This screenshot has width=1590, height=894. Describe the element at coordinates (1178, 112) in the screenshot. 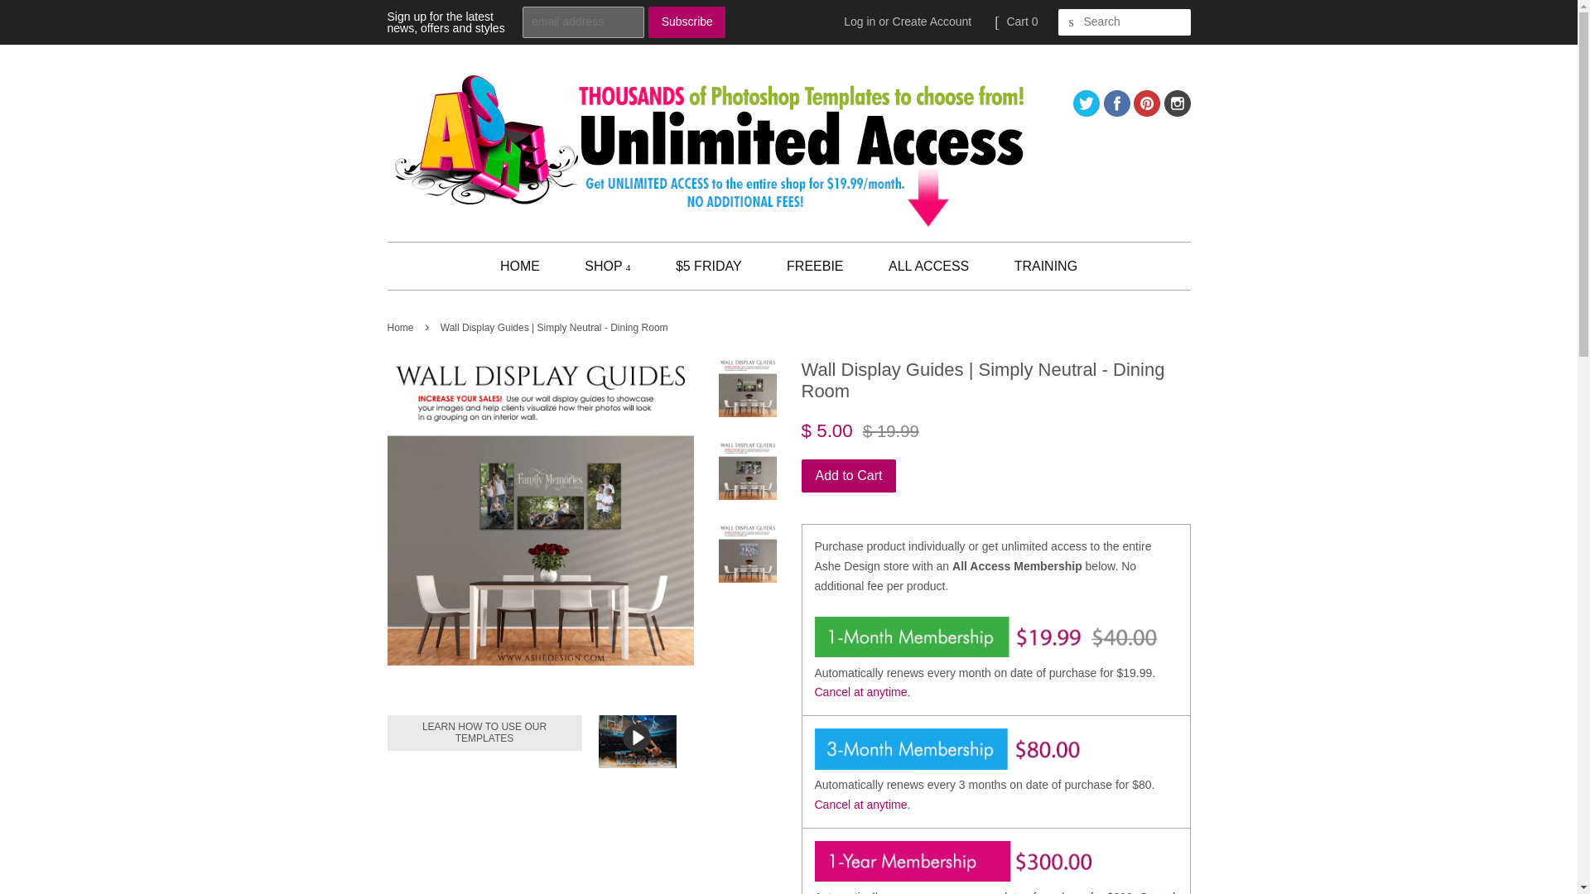

I see `AsheDesign on Instagram` at that location.